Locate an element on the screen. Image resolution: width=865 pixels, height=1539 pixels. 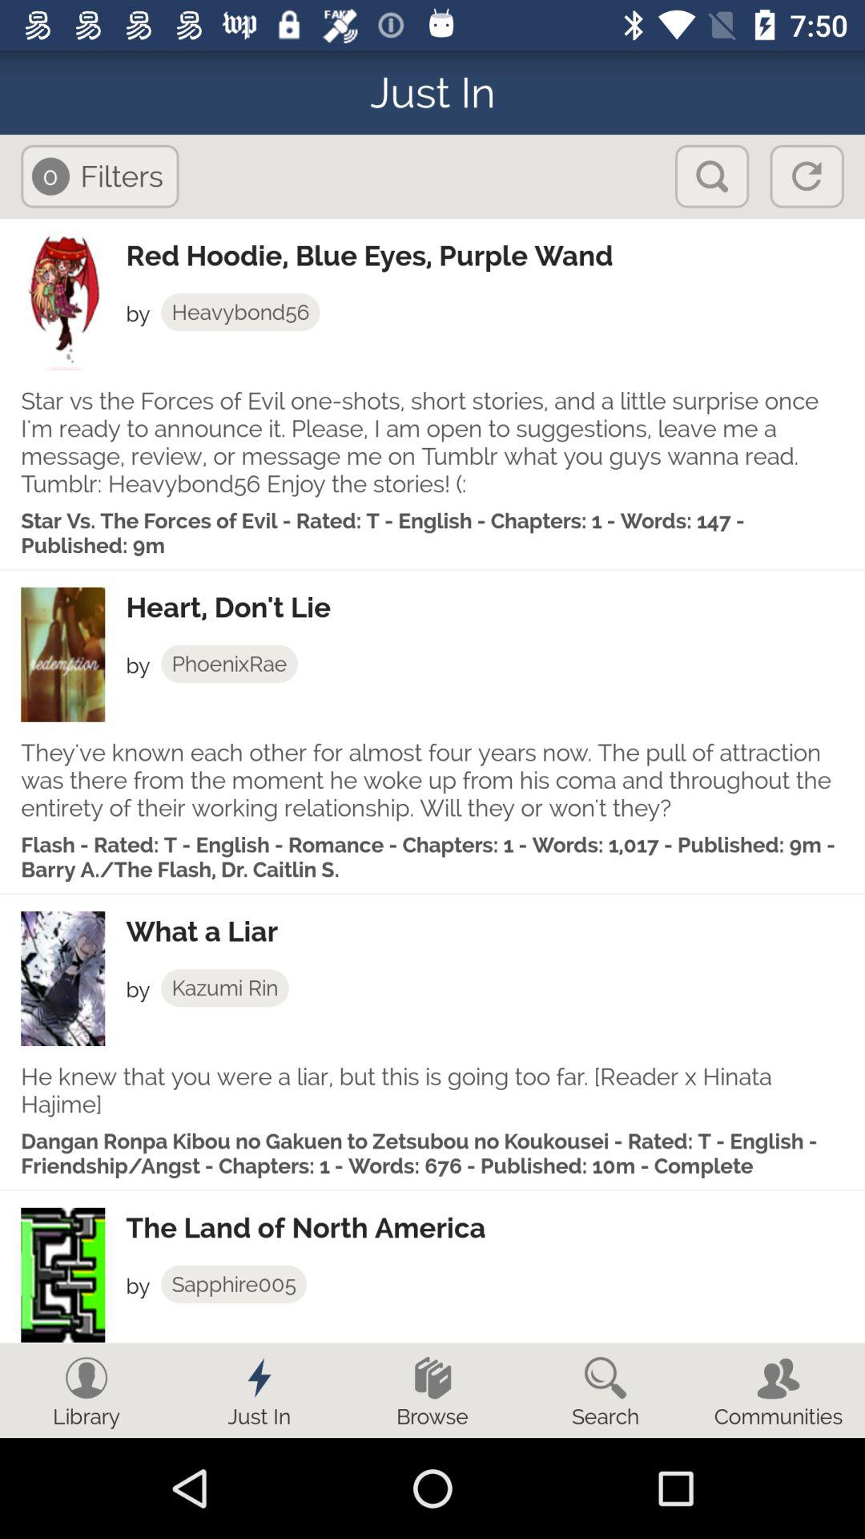
tap the icon next to by is located at coordinates (229, 664).